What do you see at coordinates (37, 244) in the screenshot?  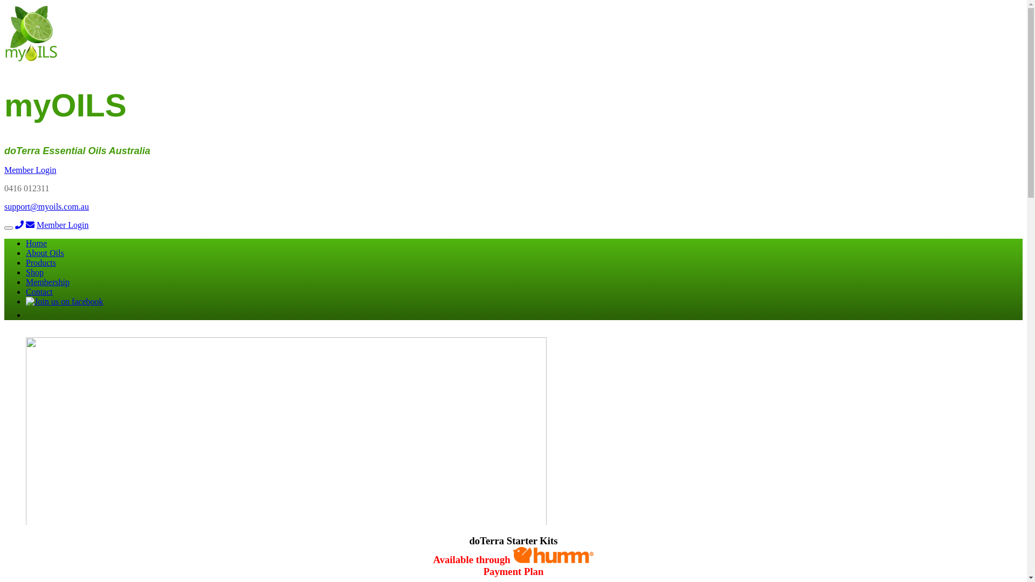 I see `Home` at bounding box center [37, 244].